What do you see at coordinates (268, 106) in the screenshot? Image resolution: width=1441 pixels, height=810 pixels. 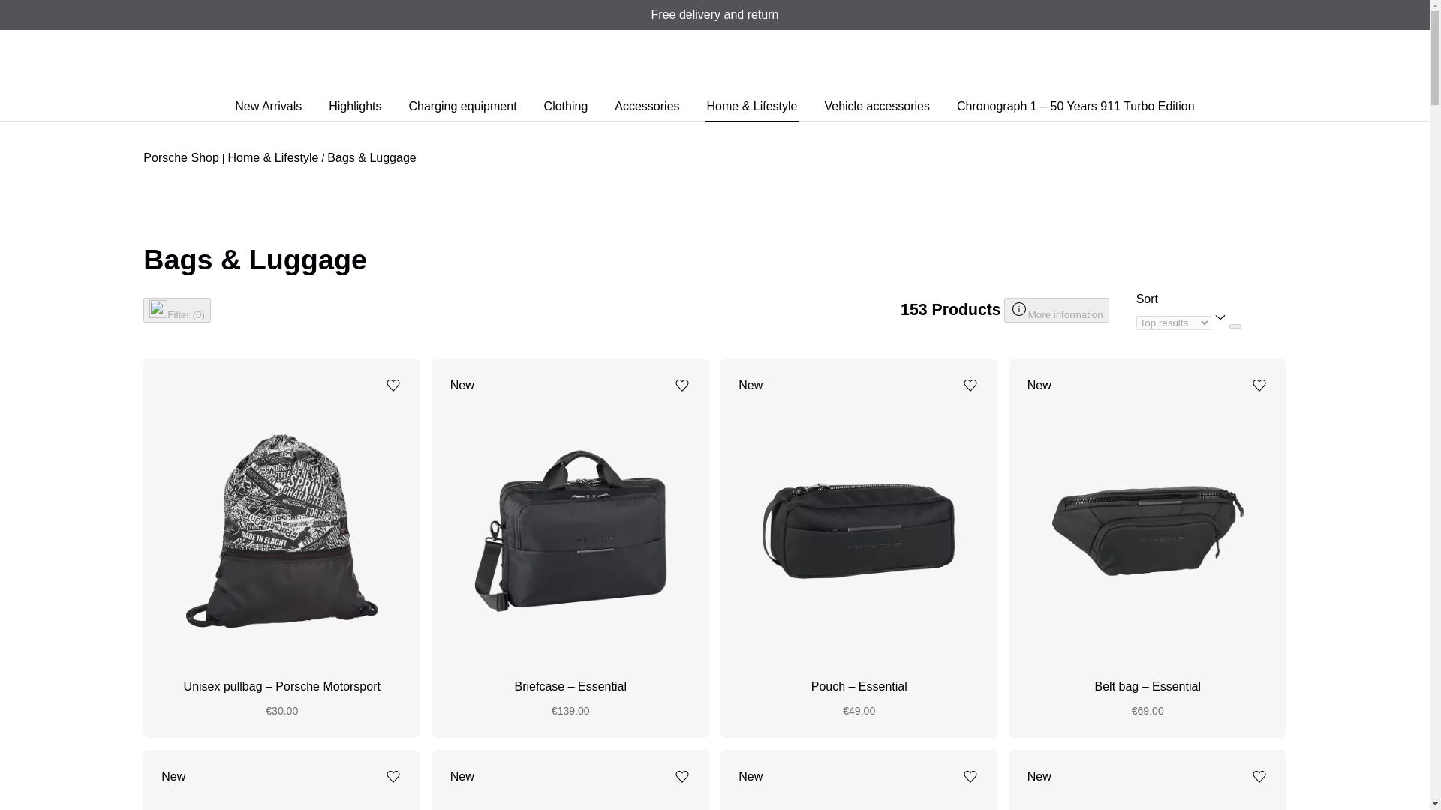 I see `New Arrivals` at bounding box center [268, 106].